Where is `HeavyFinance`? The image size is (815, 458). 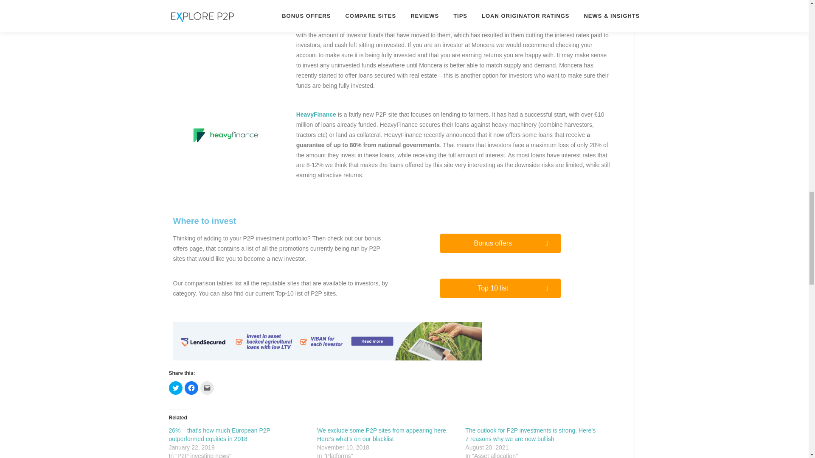
HeavyFinance is located at coordinates (316, 114).